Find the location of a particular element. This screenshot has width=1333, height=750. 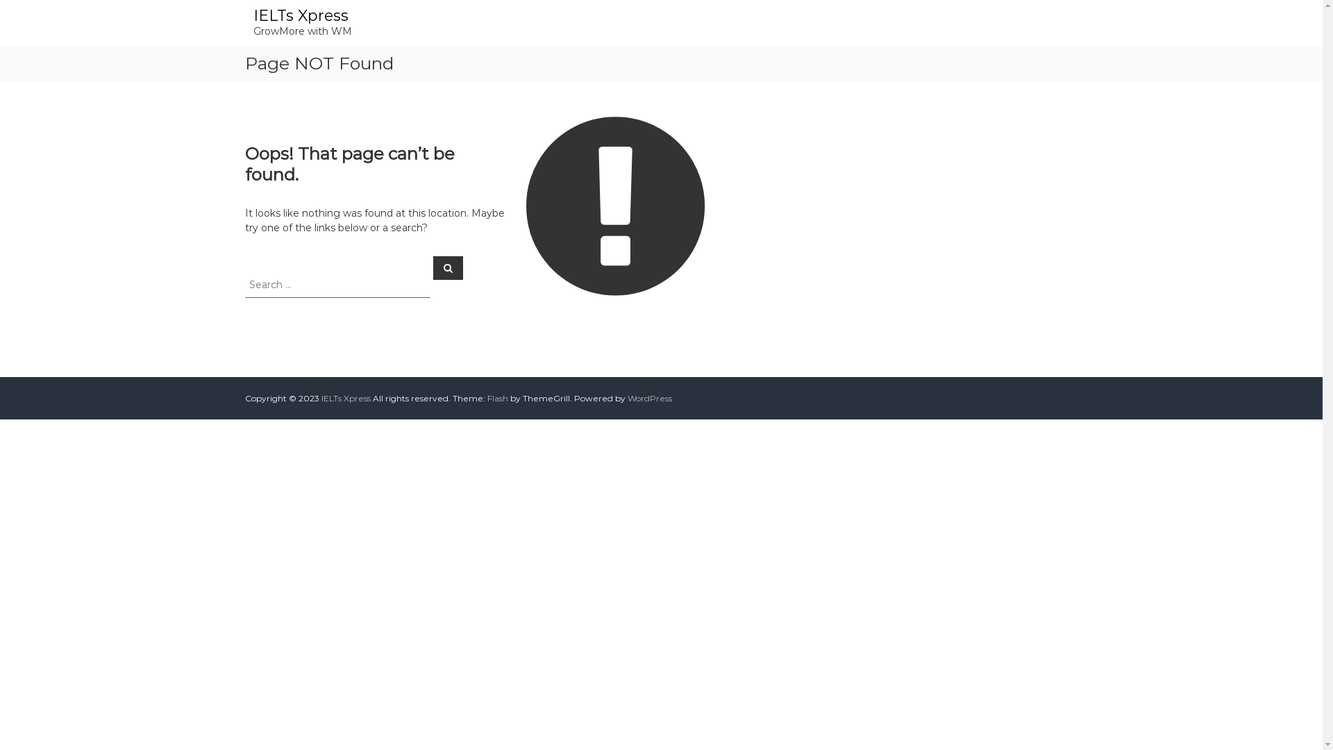

Flash is located at coordinates (498, 399).